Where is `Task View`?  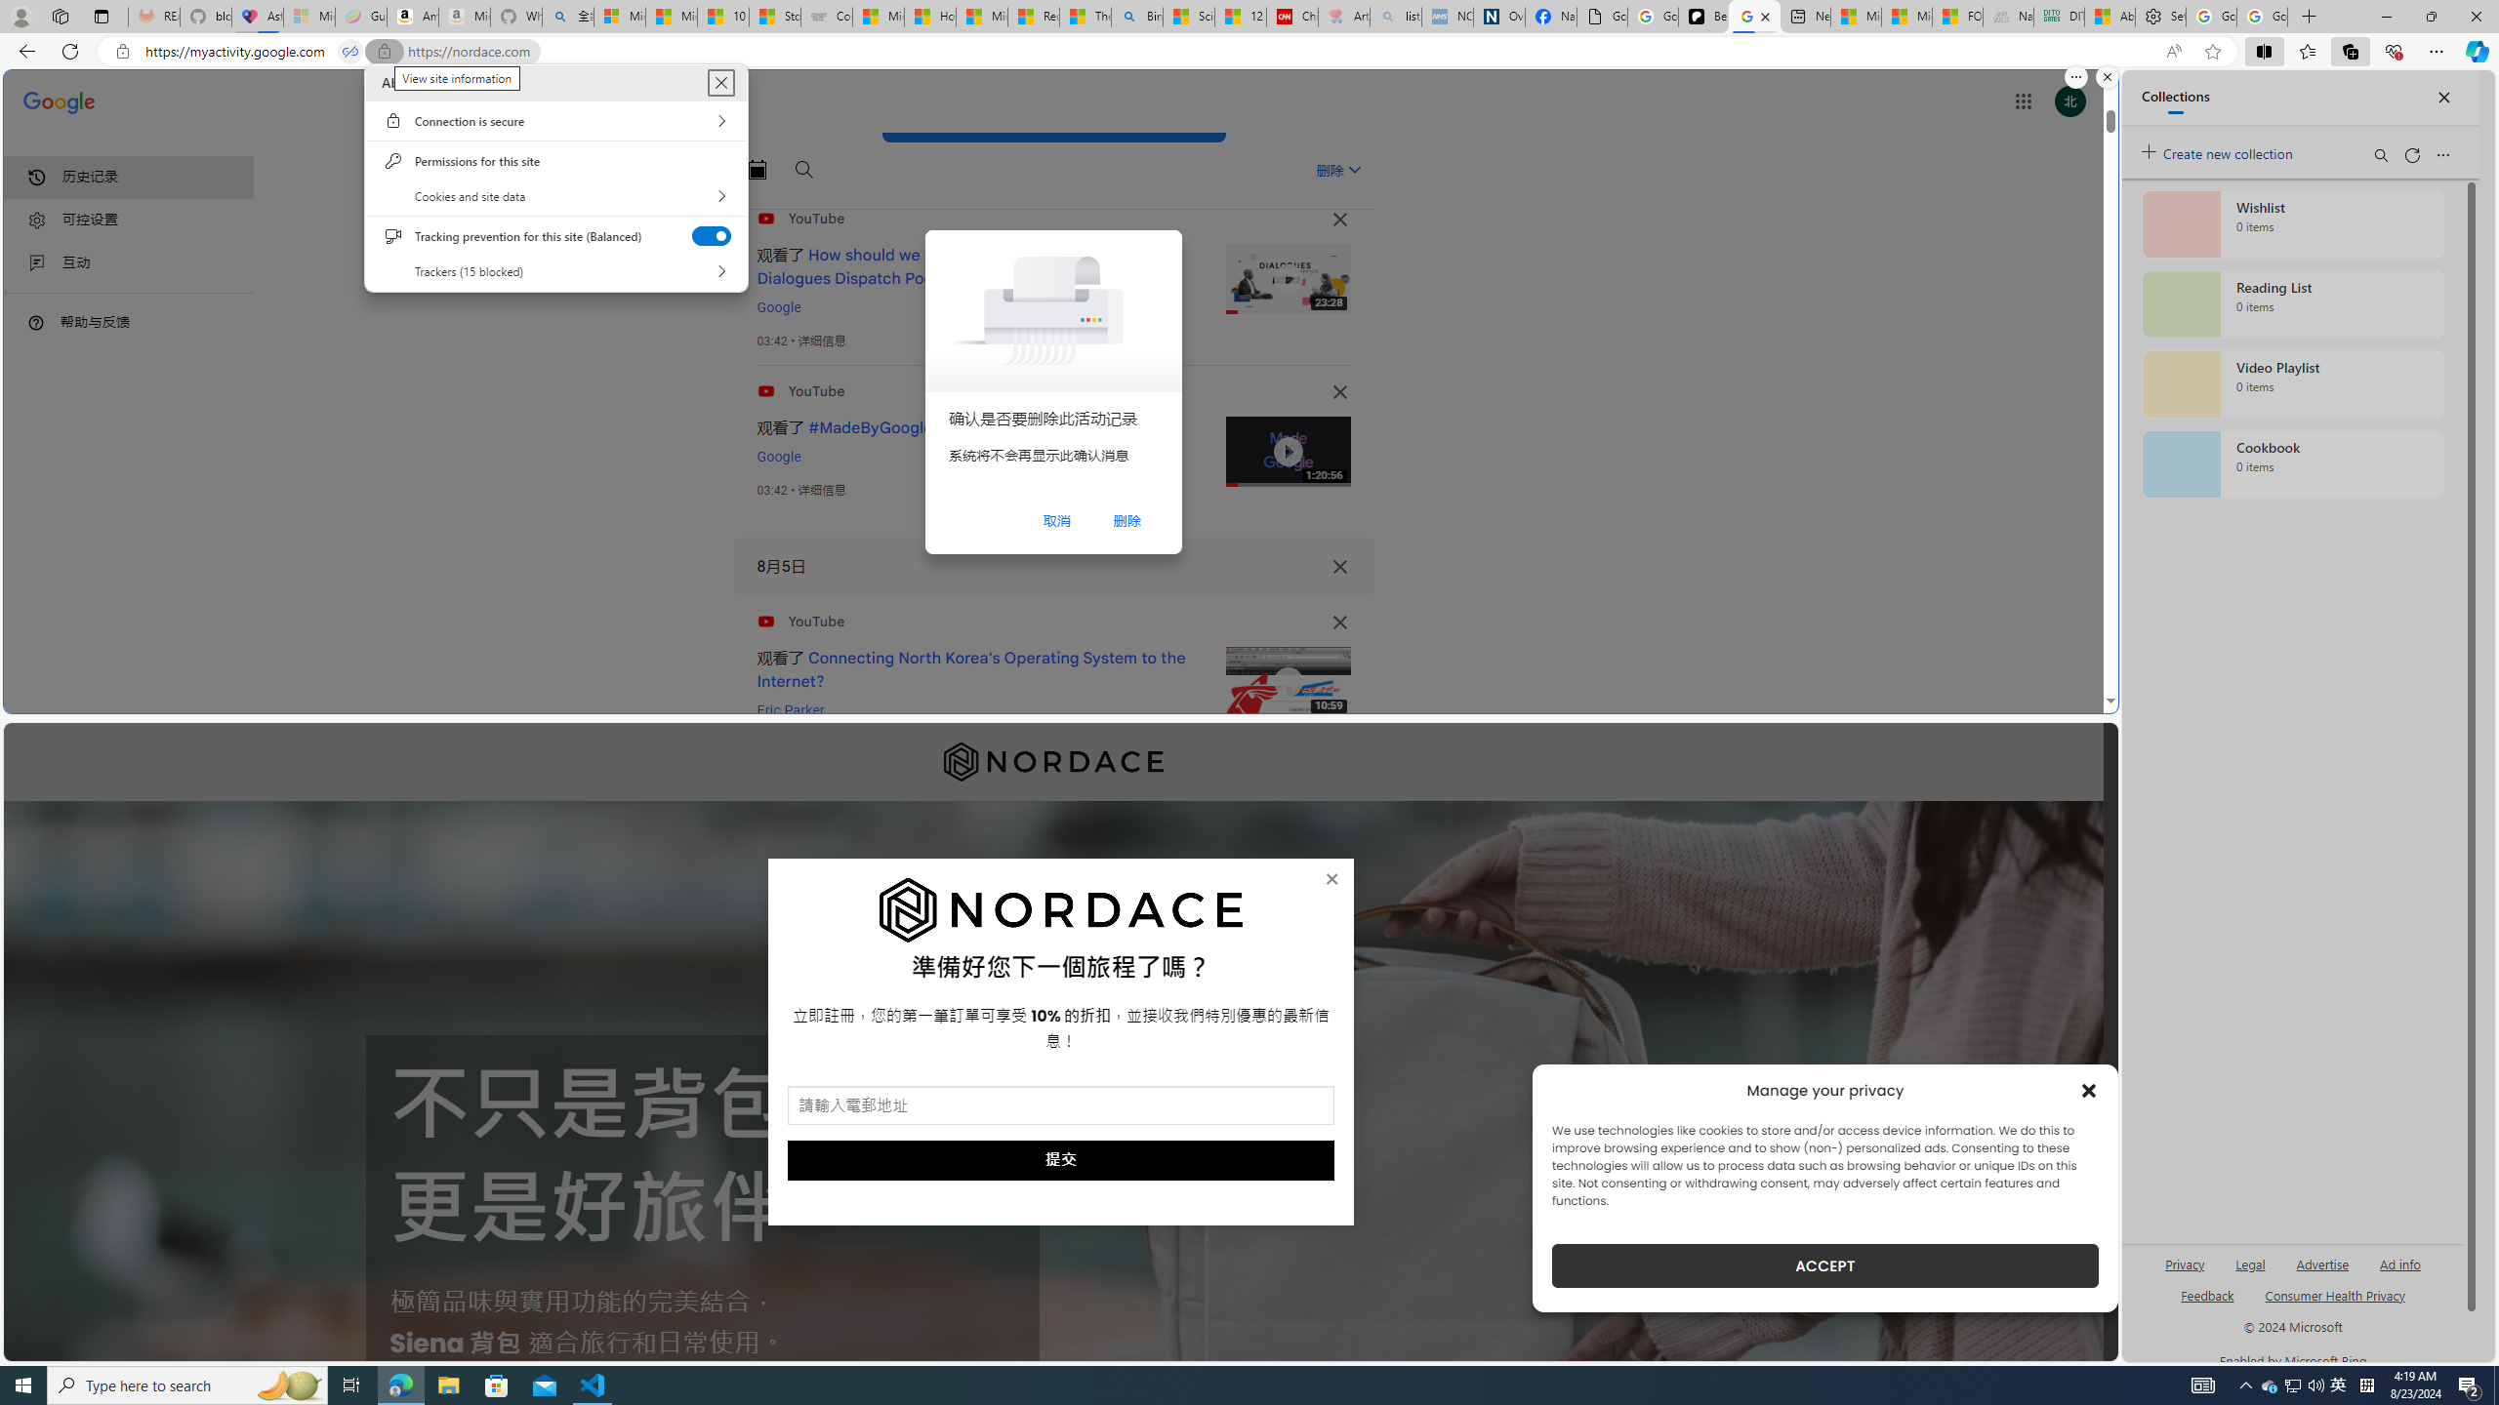 Task View is located at coordinates (351, 1385).